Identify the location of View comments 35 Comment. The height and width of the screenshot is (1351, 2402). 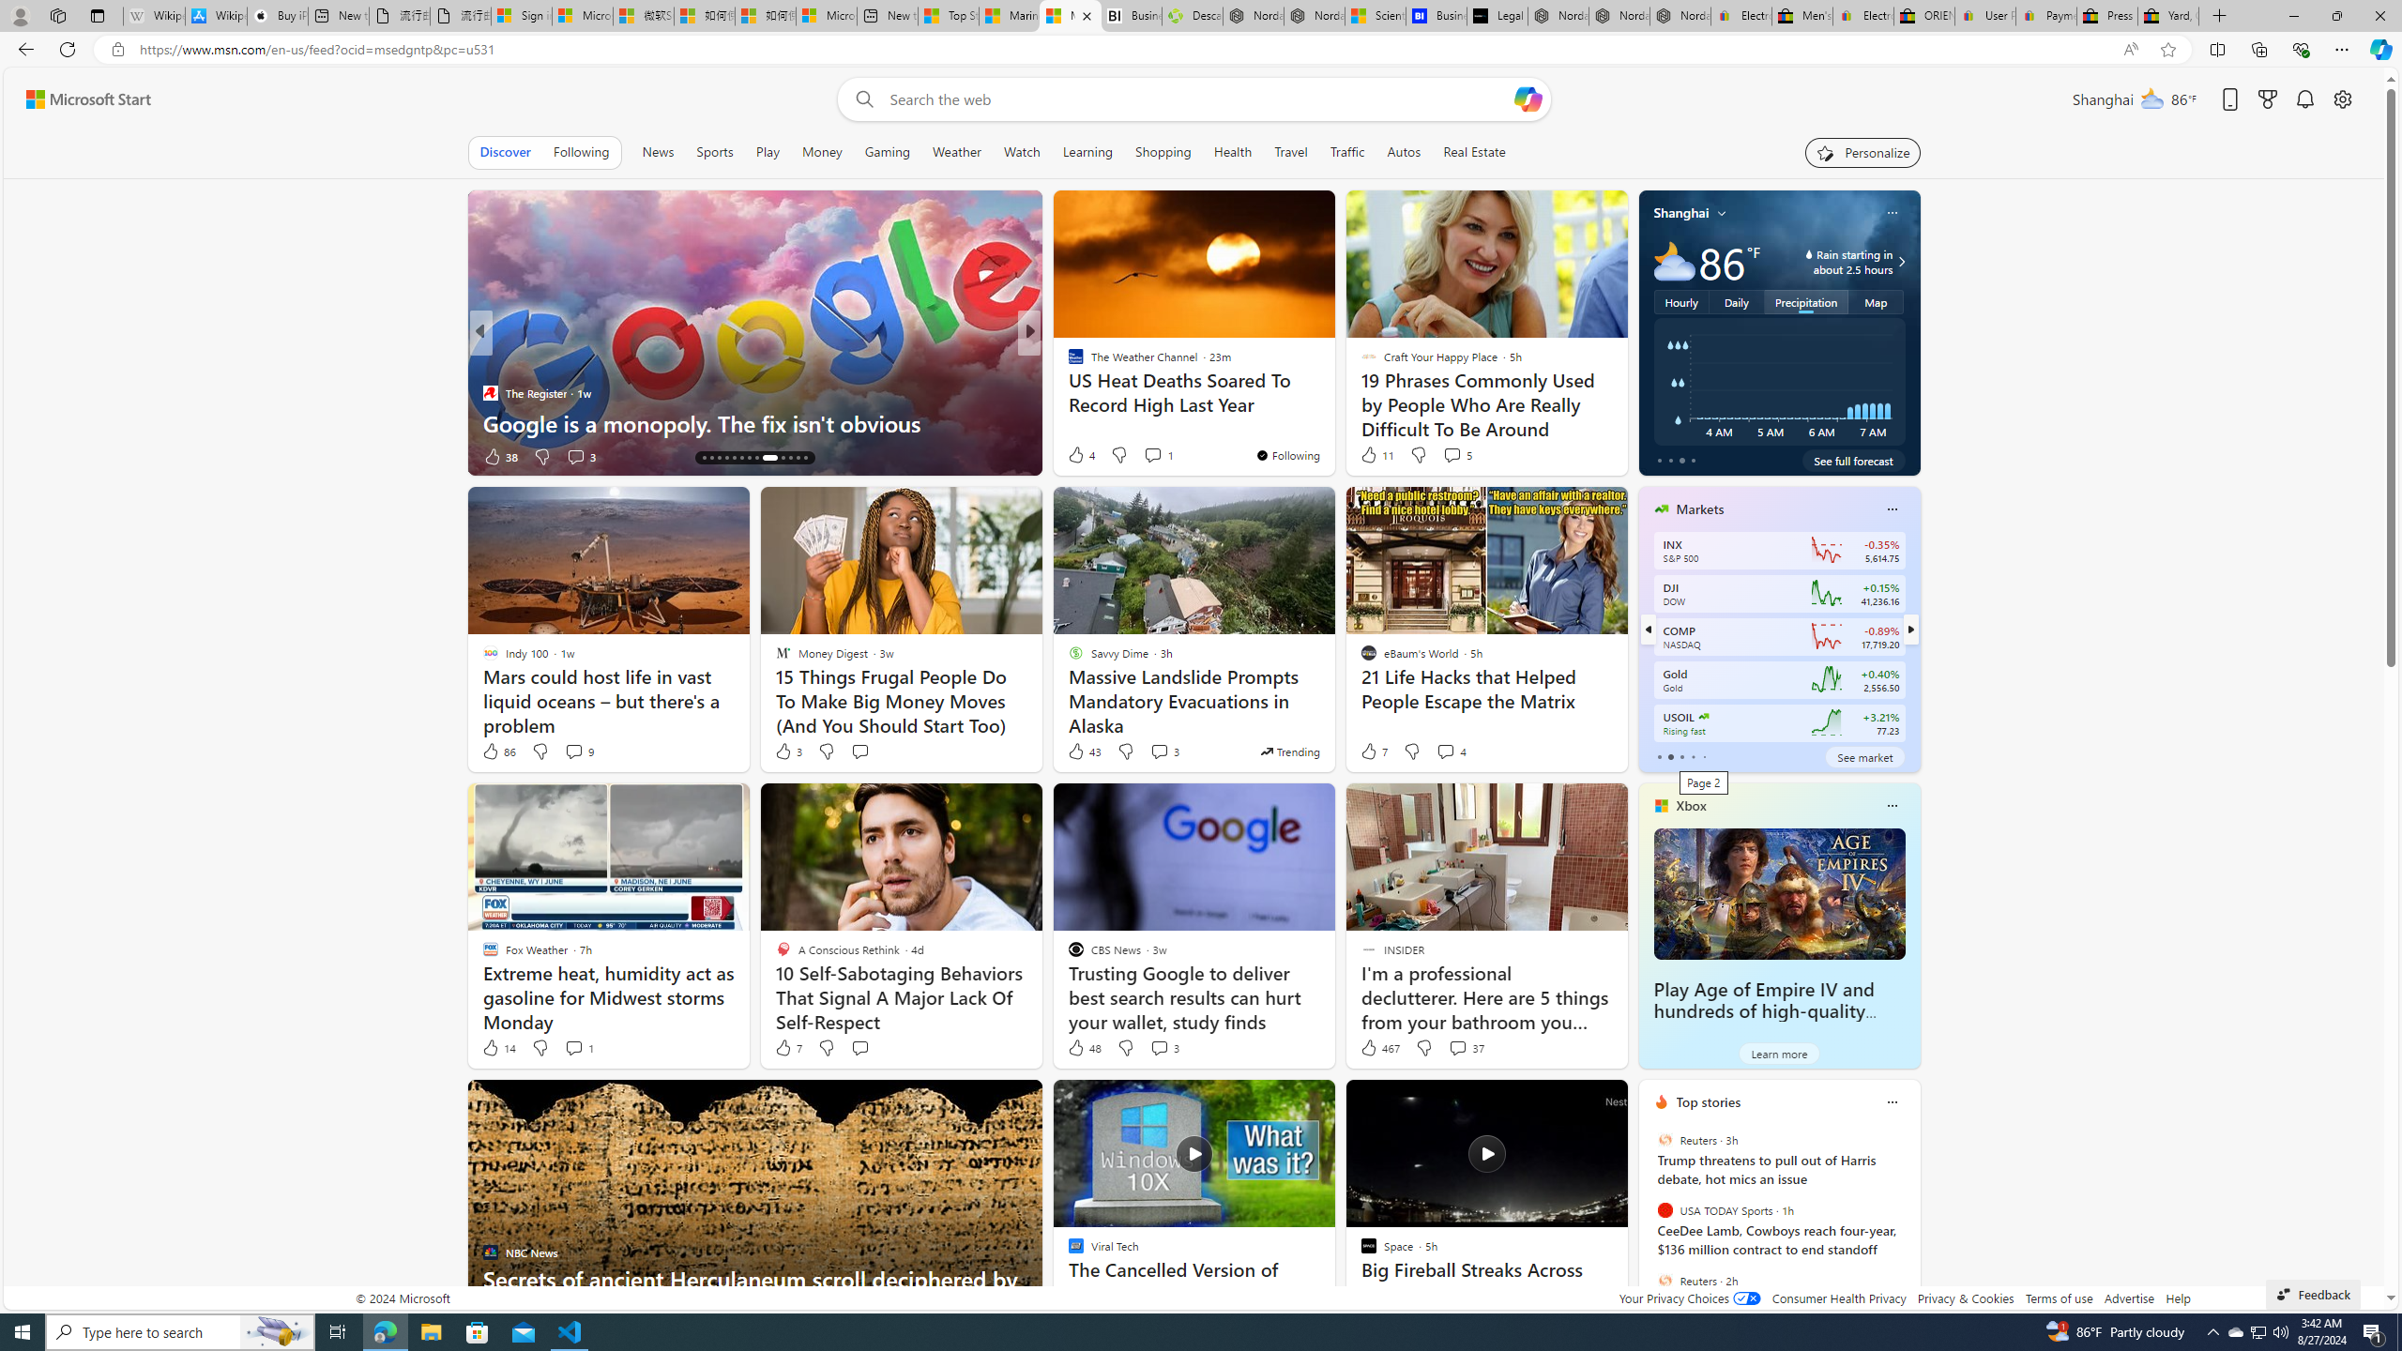
(1167, 456).